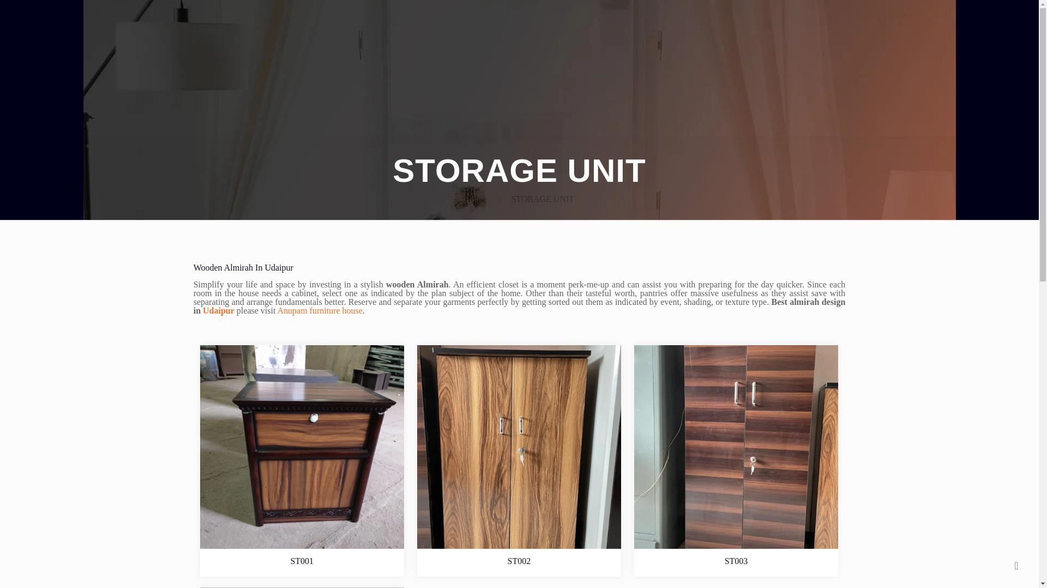  What do you see at coordinates (736, 561) in the screenshot?
I see `ST003` at bounding box center [736, 561].